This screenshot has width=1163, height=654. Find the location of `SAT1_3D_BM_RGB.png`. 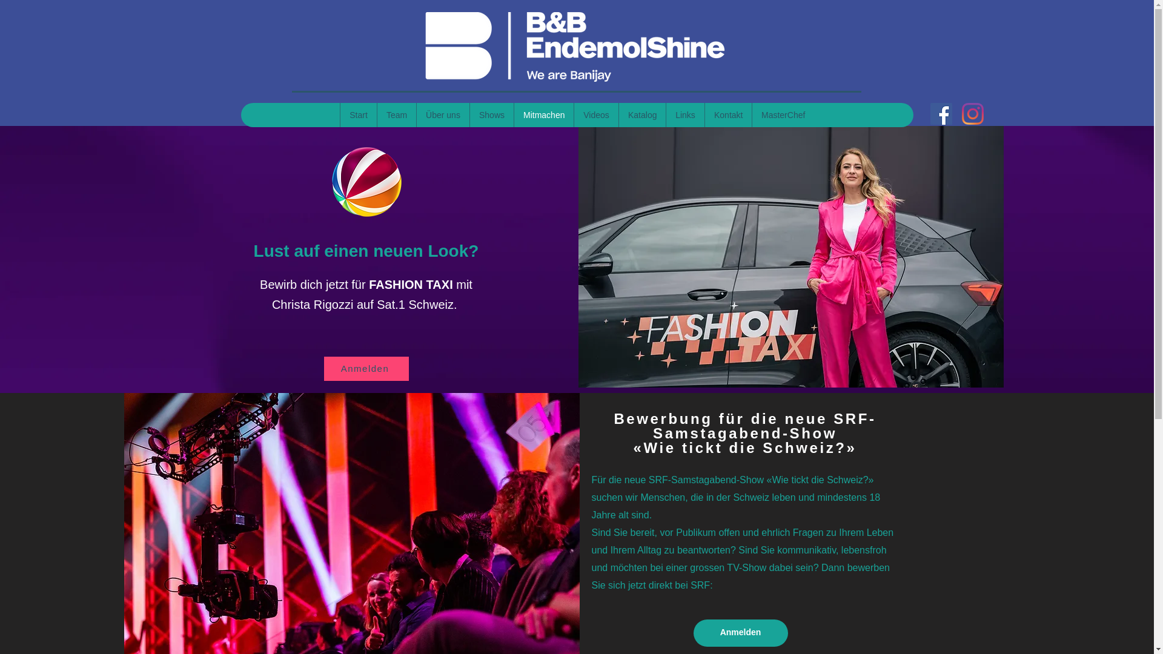

SAT1_3D_BM_RGB.png is located at coordinates (367, 182).